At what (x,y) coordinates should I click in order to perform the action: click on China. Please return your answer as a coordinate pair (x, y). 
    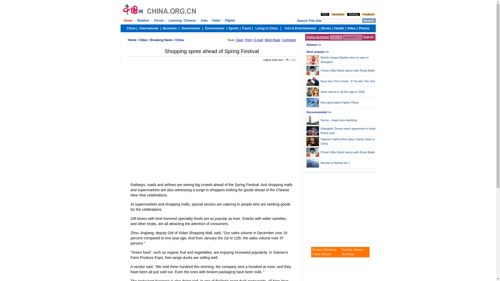
    Looking at the image, I should click on (180, 40).